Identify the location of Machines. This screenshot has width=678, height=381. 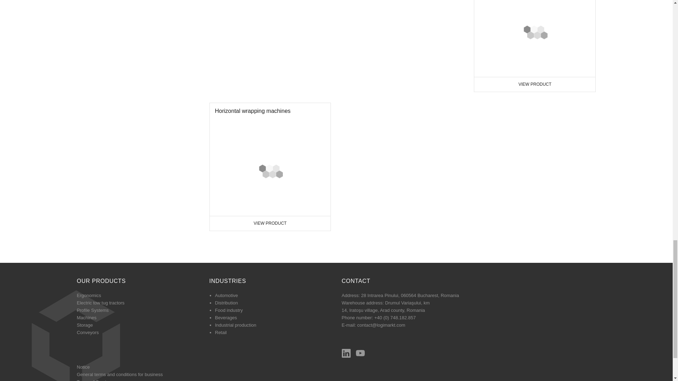
(257, 37).